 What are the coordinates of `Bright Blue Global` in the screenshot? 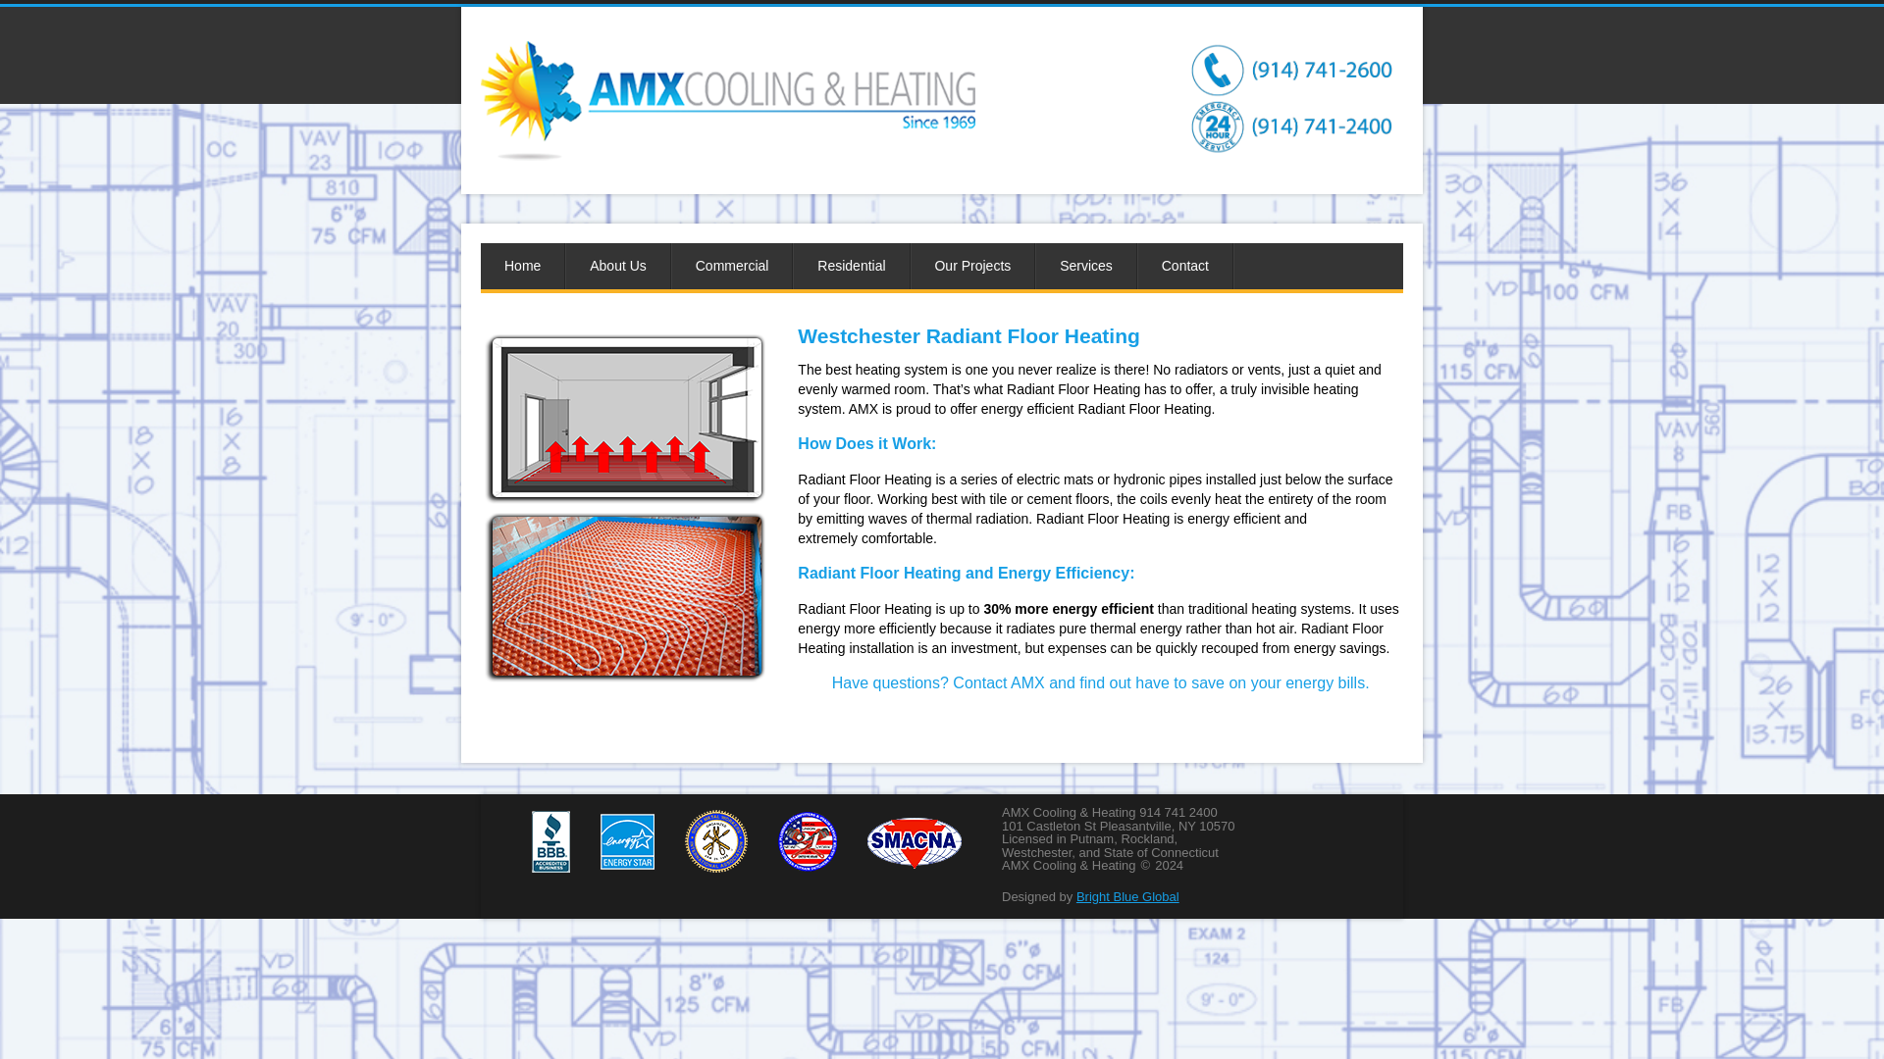 It's located at (1126, 896).